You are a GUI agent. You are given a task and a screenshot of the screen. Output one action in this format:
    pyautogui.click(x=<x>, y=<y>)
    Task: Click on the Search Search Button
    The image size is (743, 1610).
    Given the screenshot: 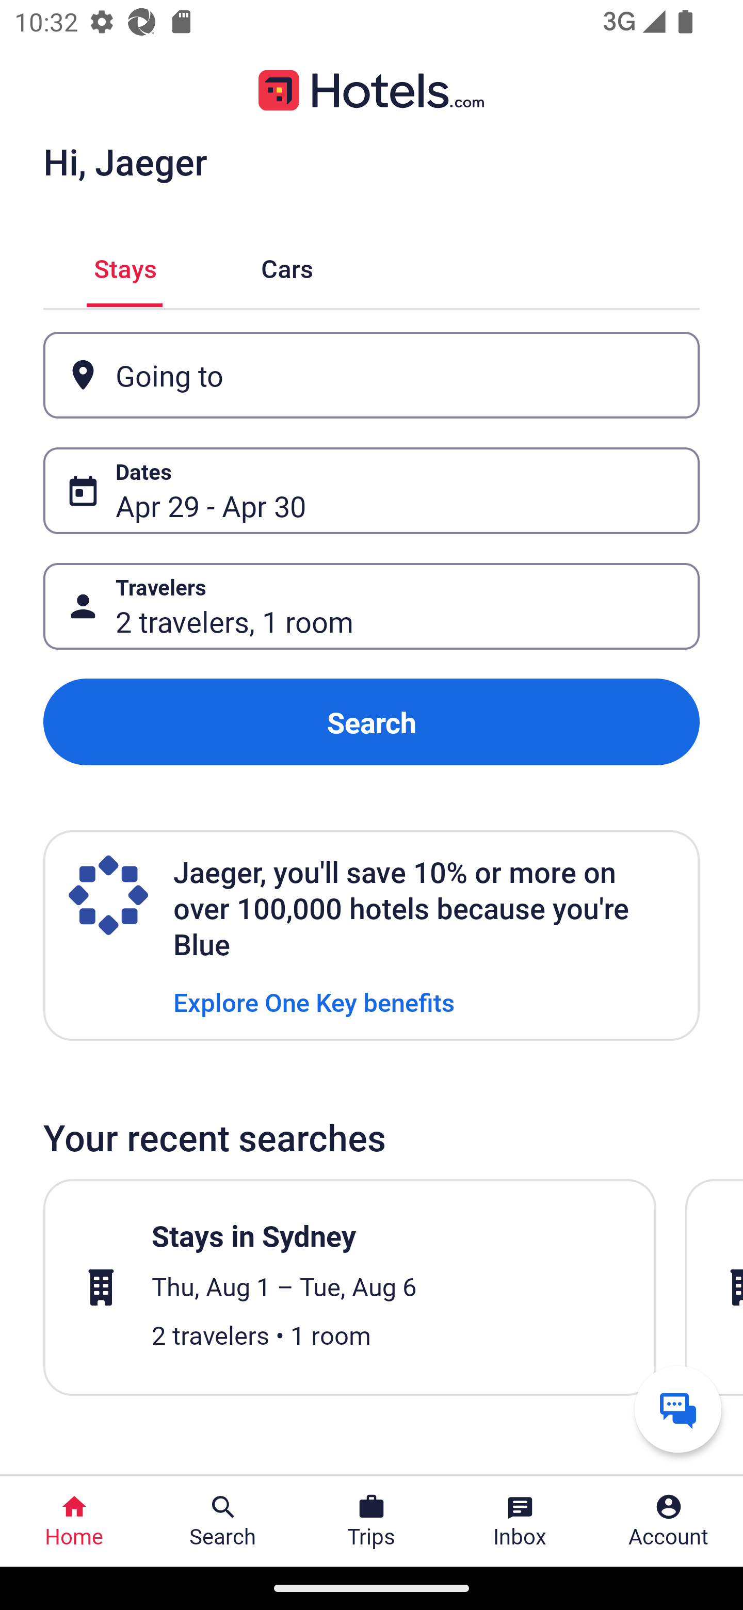 What is the action you would take?
    pyautogui.click(x=223, y=1521)
    